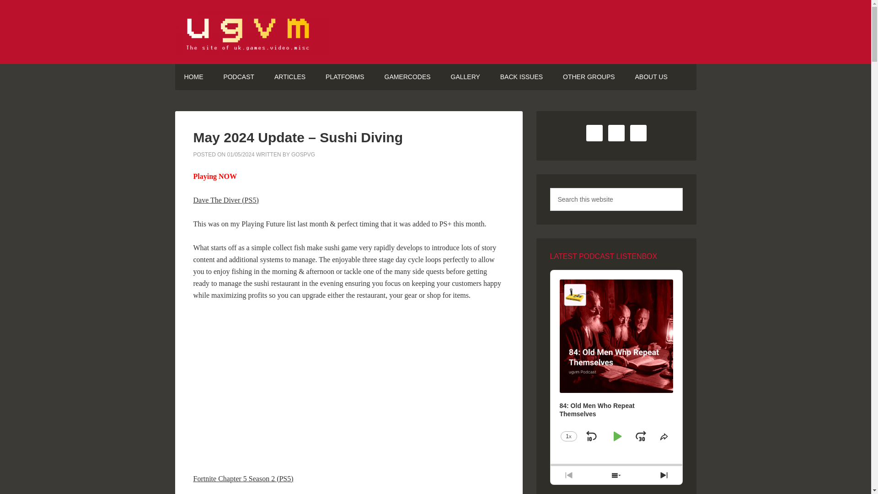 This screenshot has height=494, width=878. I want to click on UGVM, so click(435, 32).